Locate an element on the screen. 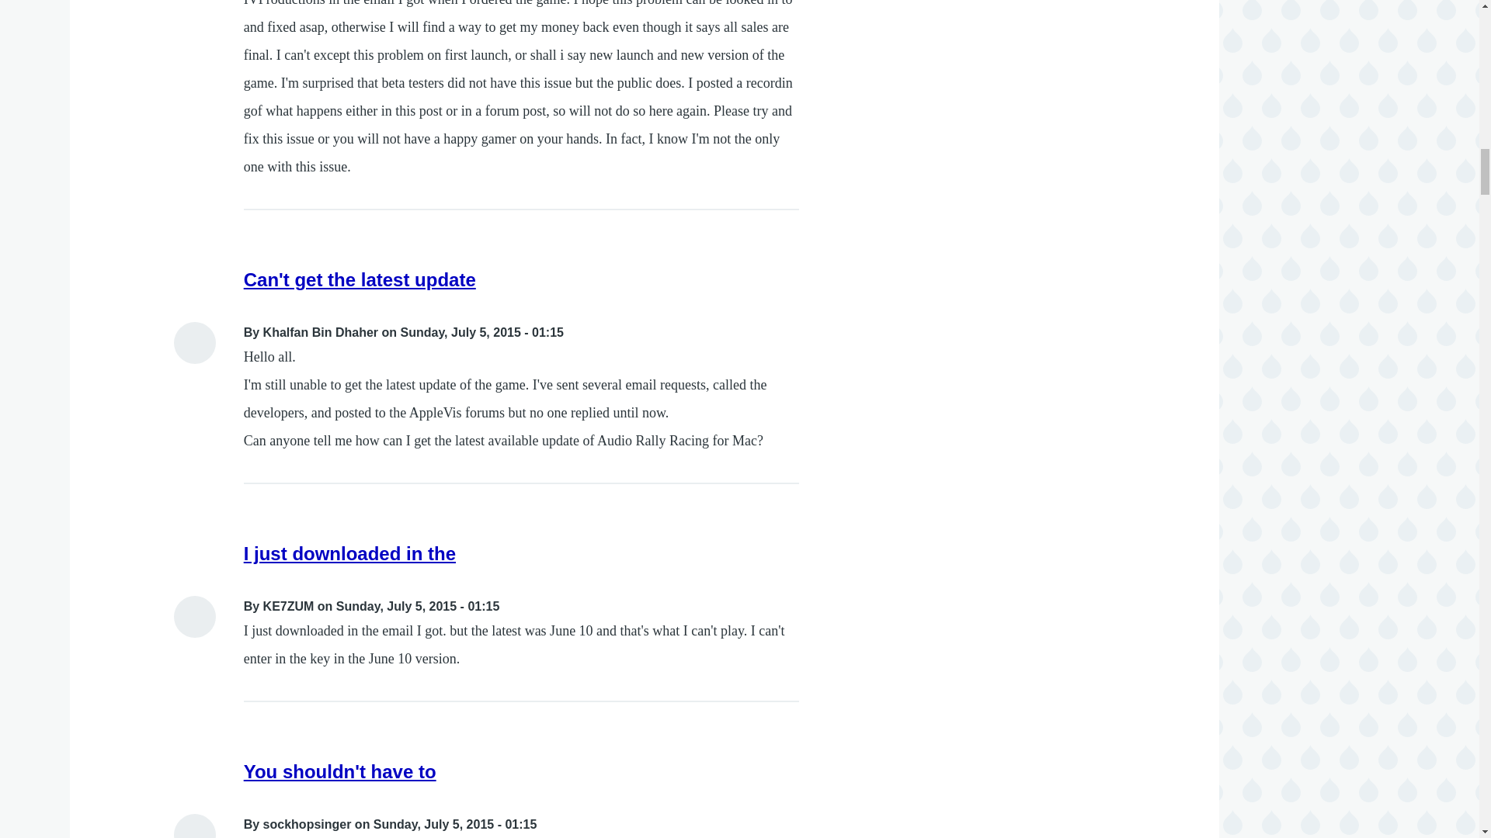  I just downloaded in the is located at coordinates (349, 552).